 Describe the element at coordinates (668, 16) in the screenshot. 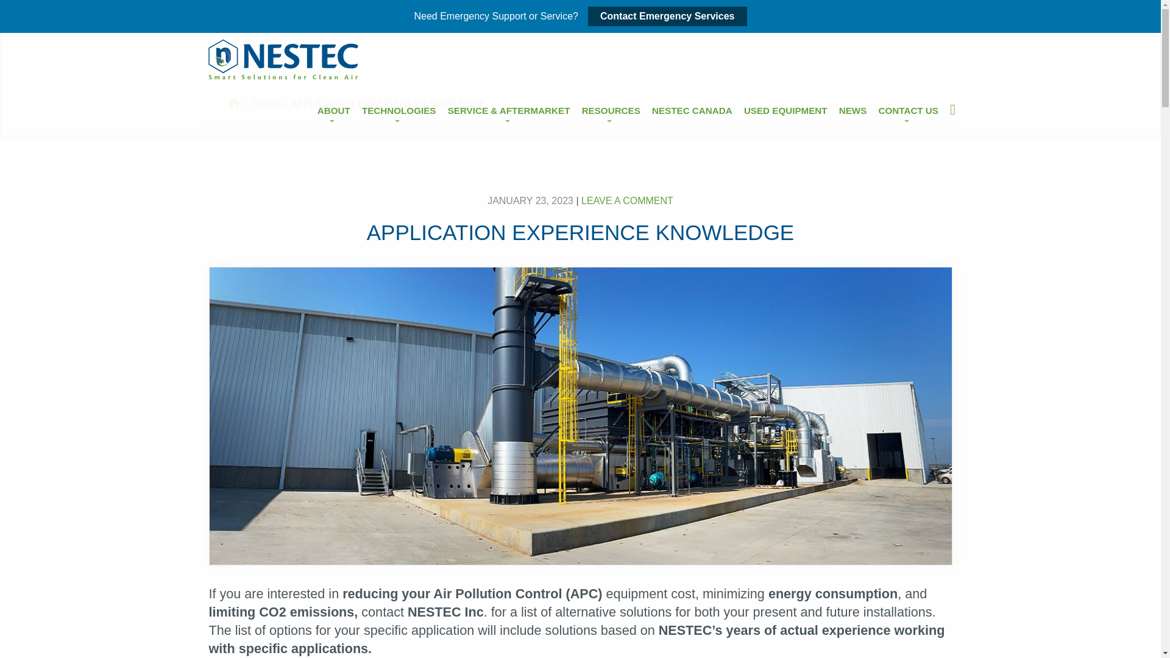

I see `Contact Emergency Services` at that location.